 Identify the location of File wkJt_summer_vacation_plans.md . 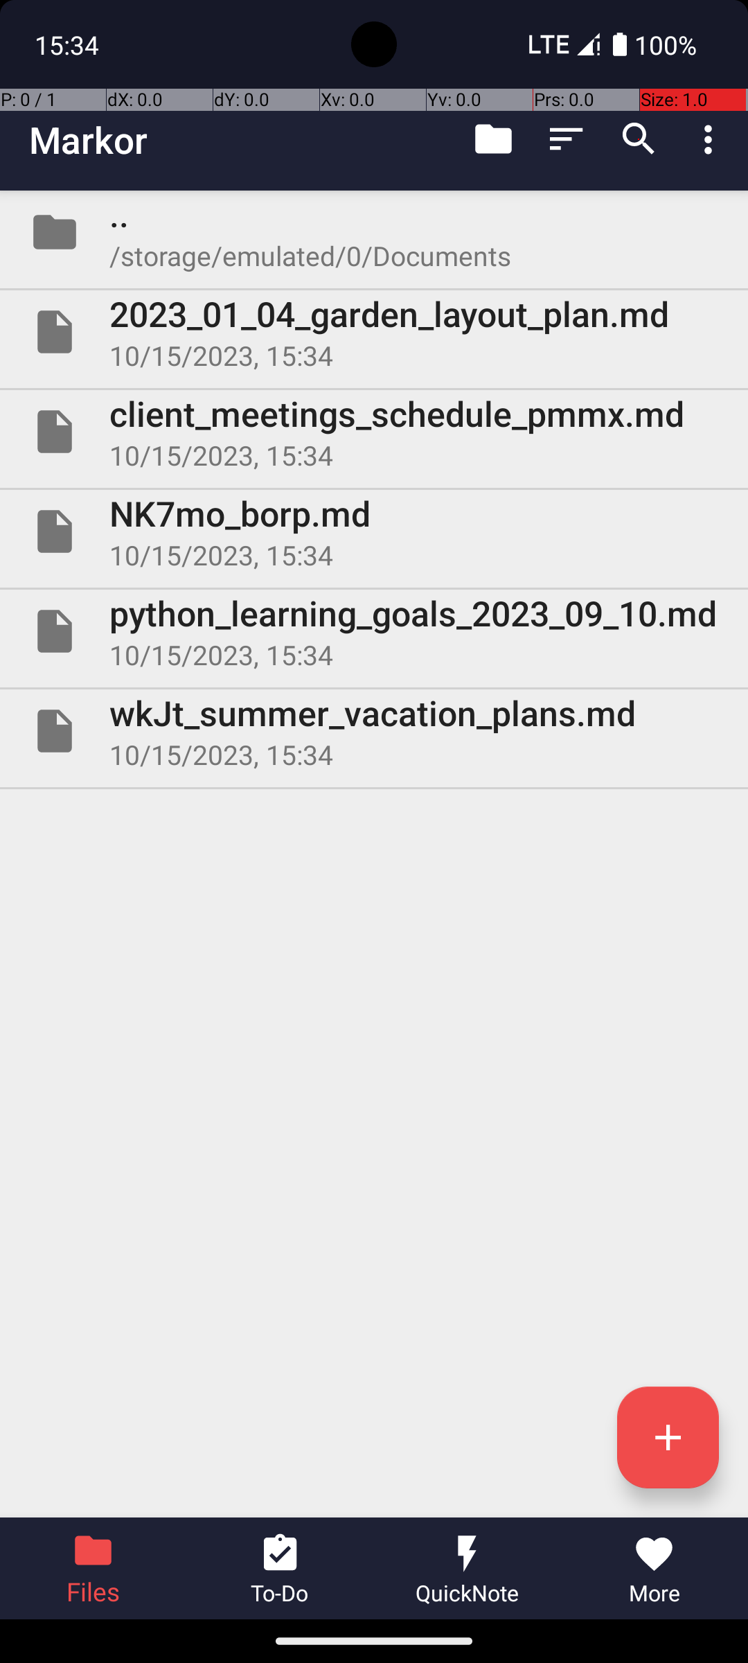
(374, 731).